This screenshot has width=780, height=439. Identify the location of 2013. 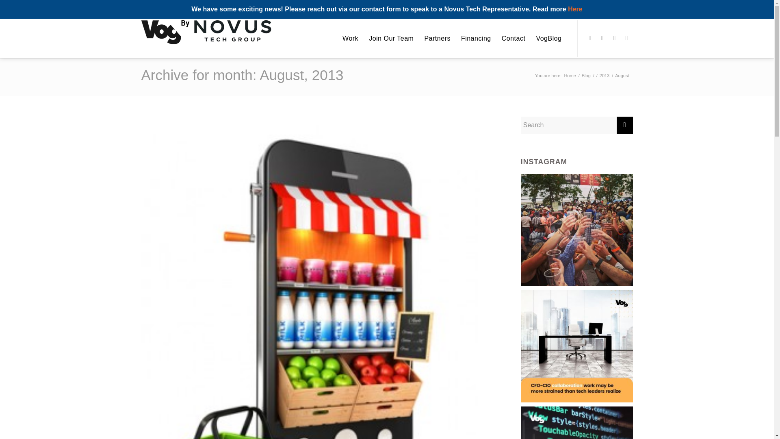
(604, 76).